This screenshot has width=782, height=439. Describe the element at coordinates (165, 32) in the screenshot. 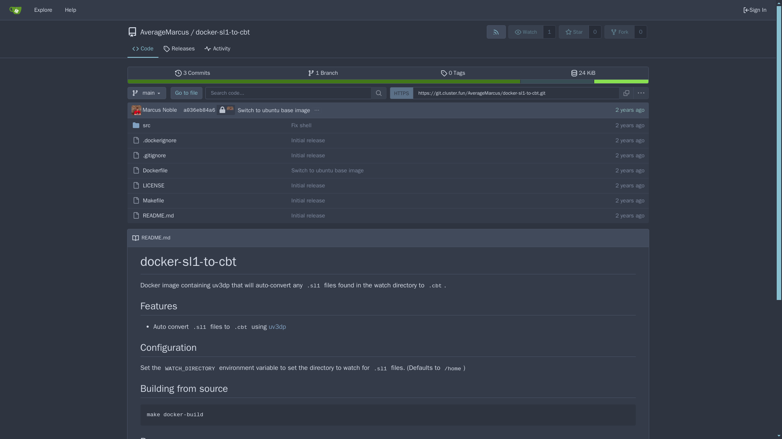

I see `Sign In` at that location.